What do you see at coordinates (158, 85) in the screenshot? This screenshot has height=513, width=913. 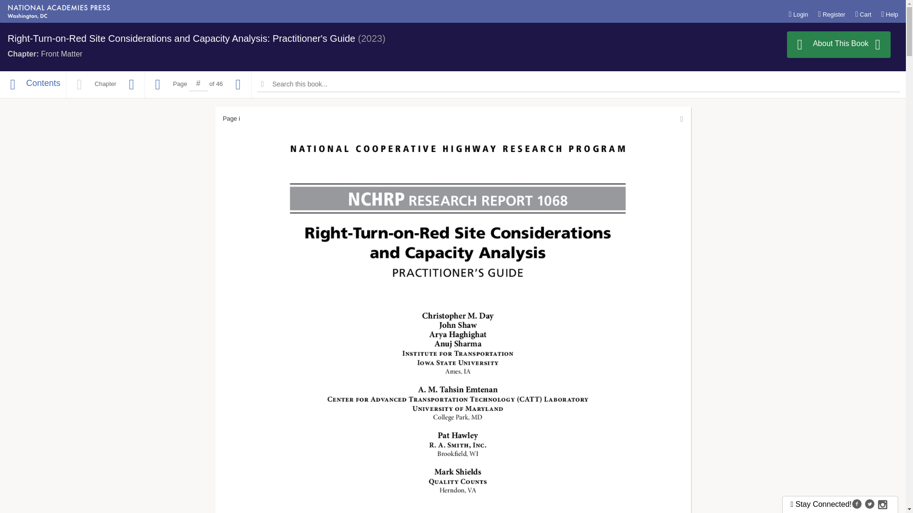 I see `Previous Page` at bounding box center [158, 85].